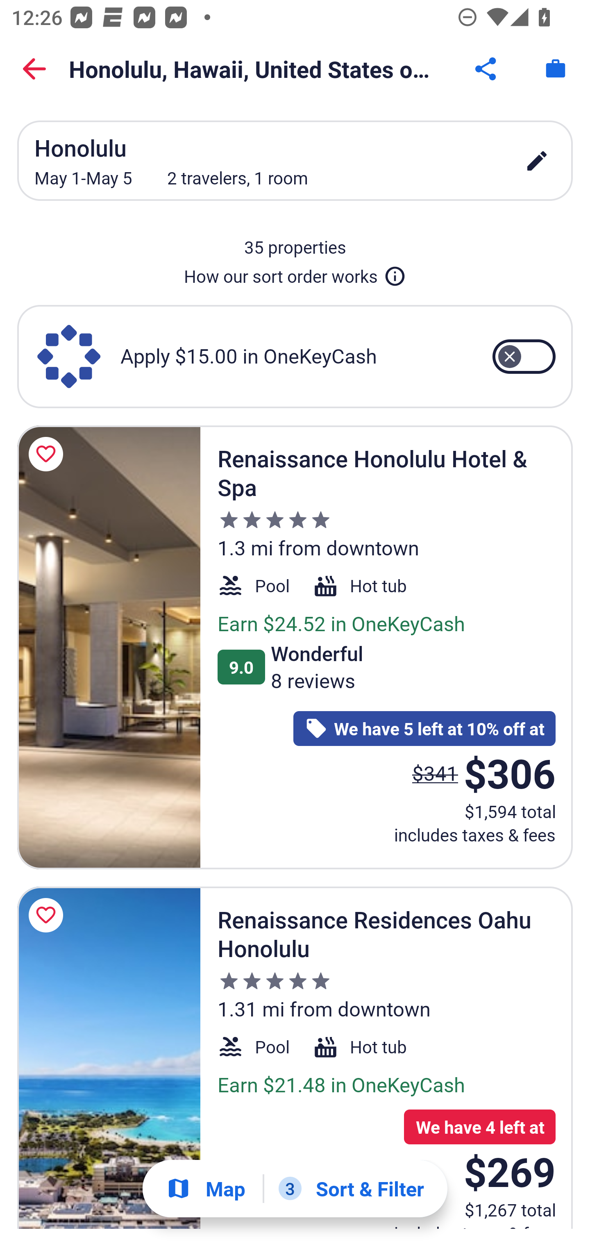  I want to click on Show map Map Show map Button, so click(206, 1189).